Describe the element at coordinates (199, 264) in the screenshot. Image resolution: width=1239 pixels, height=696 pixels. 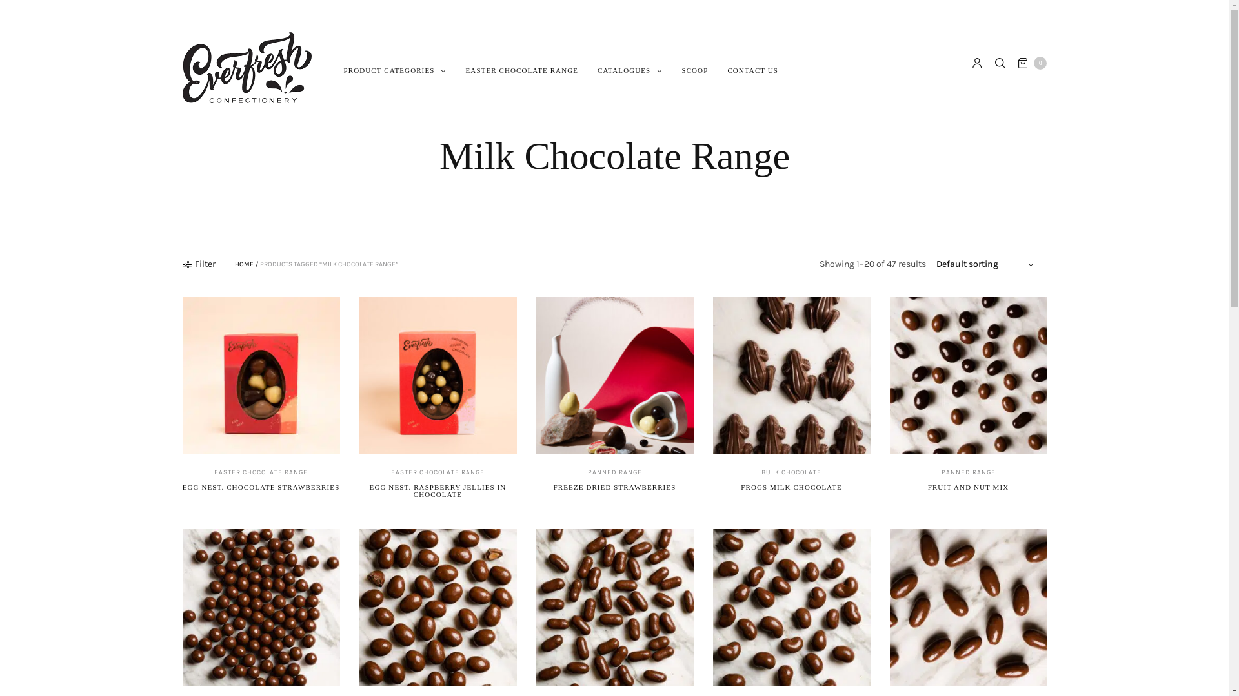
I see `Filter` at that location.